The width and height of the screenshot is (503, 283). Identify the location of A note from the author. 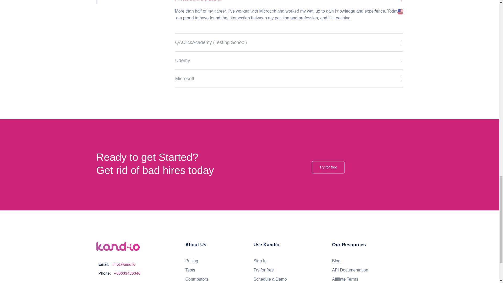
(289, 4).